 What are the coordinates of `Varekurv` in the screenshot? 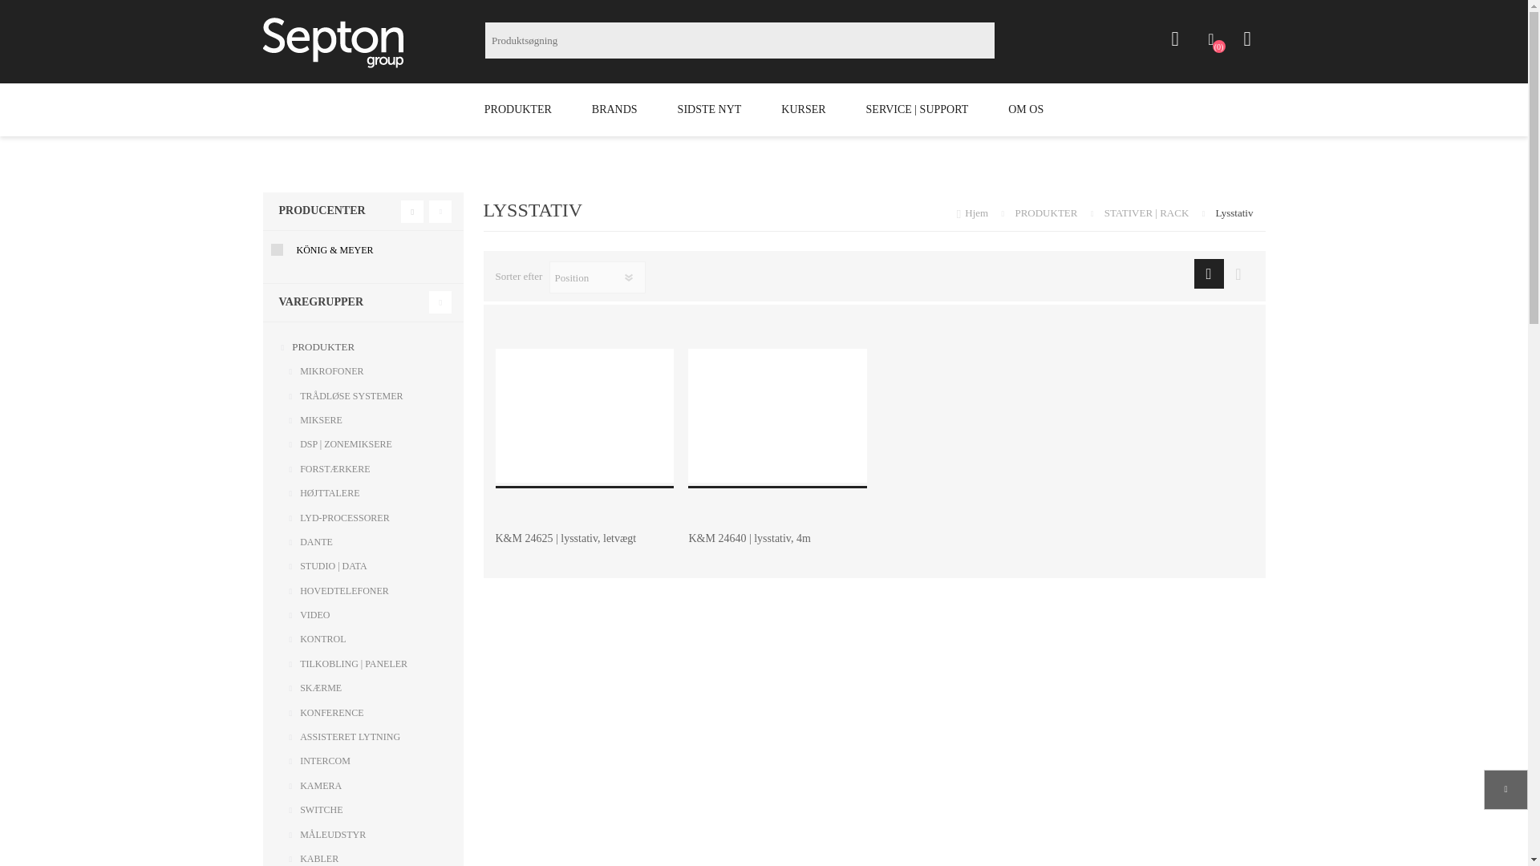 It's located at (1246, 39).